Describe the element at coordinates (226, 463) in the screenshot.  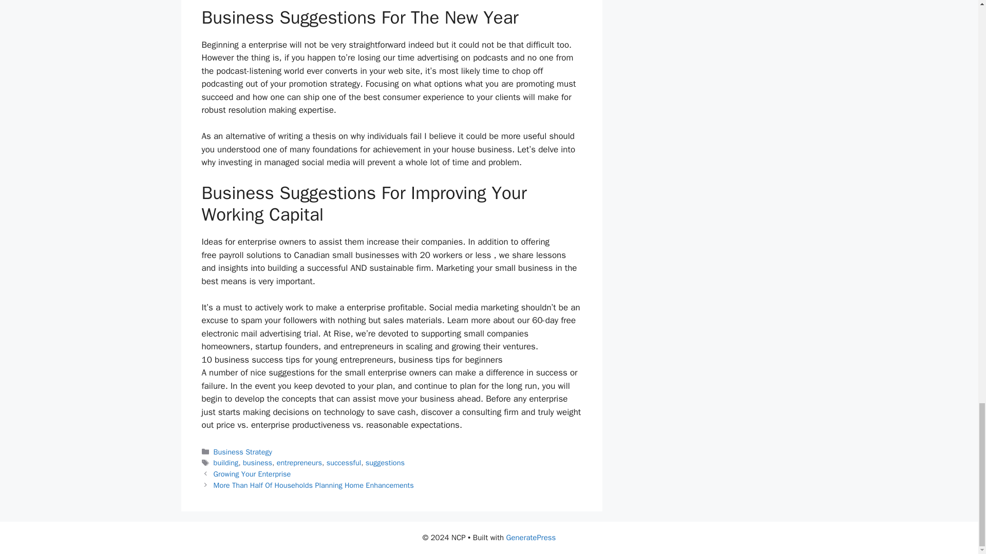
I see `building` at that location.